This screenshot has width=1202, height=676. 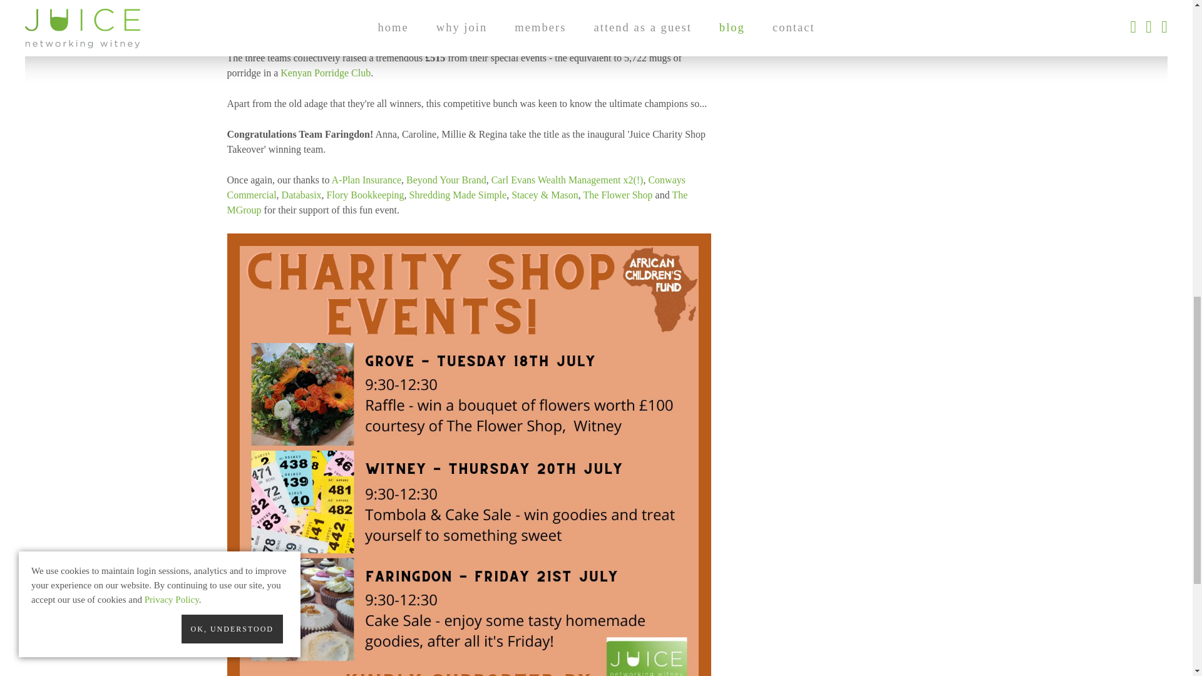 I want to click on The Flower Shop, so click(x=617, y=195).